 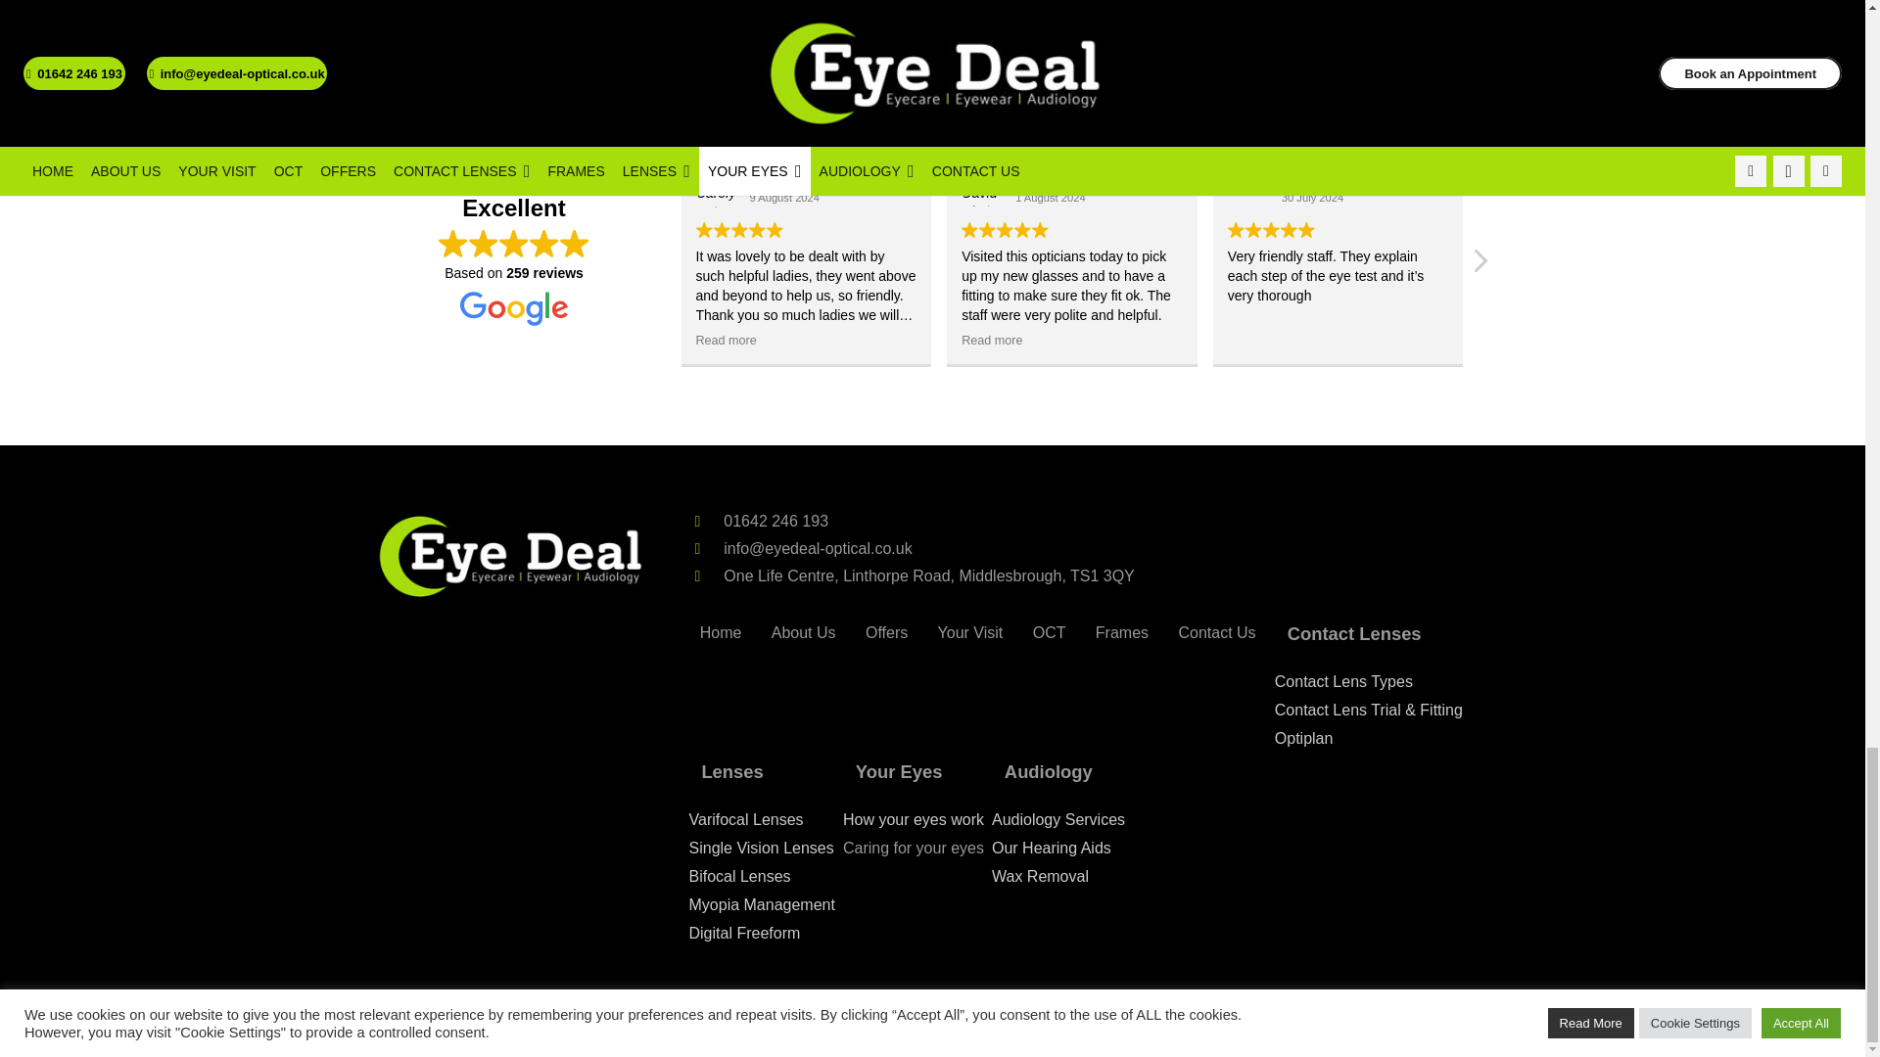 I want to click on Contact Lenses, so click(x=1368, y=633).